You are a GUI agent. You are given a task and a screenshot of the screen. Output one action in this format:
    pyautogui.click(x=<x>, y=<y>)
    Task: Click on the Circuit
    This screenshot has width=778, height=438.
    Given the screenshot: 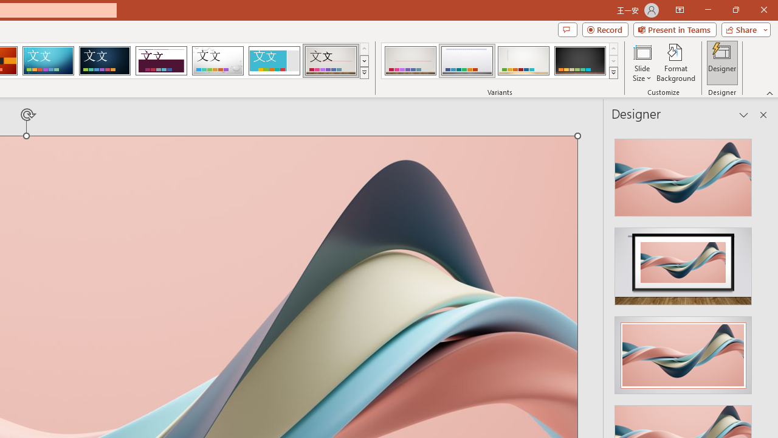 What is the action you would take?
    pyautogui.click(x=48, y=61)
    